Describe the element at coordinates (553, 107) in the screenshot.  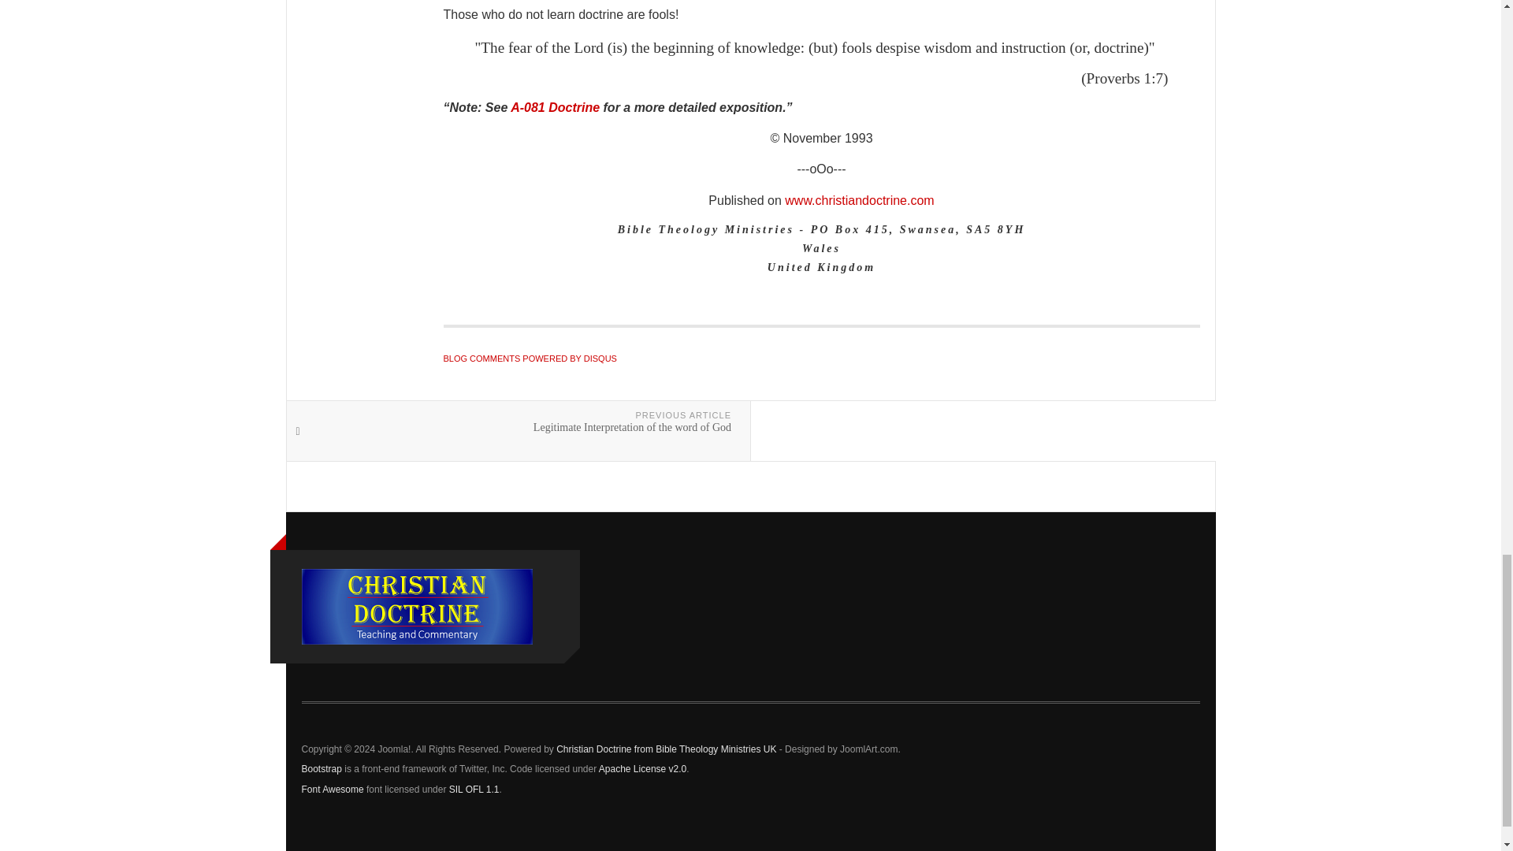
I see `A-081 Doctrine` at that location.